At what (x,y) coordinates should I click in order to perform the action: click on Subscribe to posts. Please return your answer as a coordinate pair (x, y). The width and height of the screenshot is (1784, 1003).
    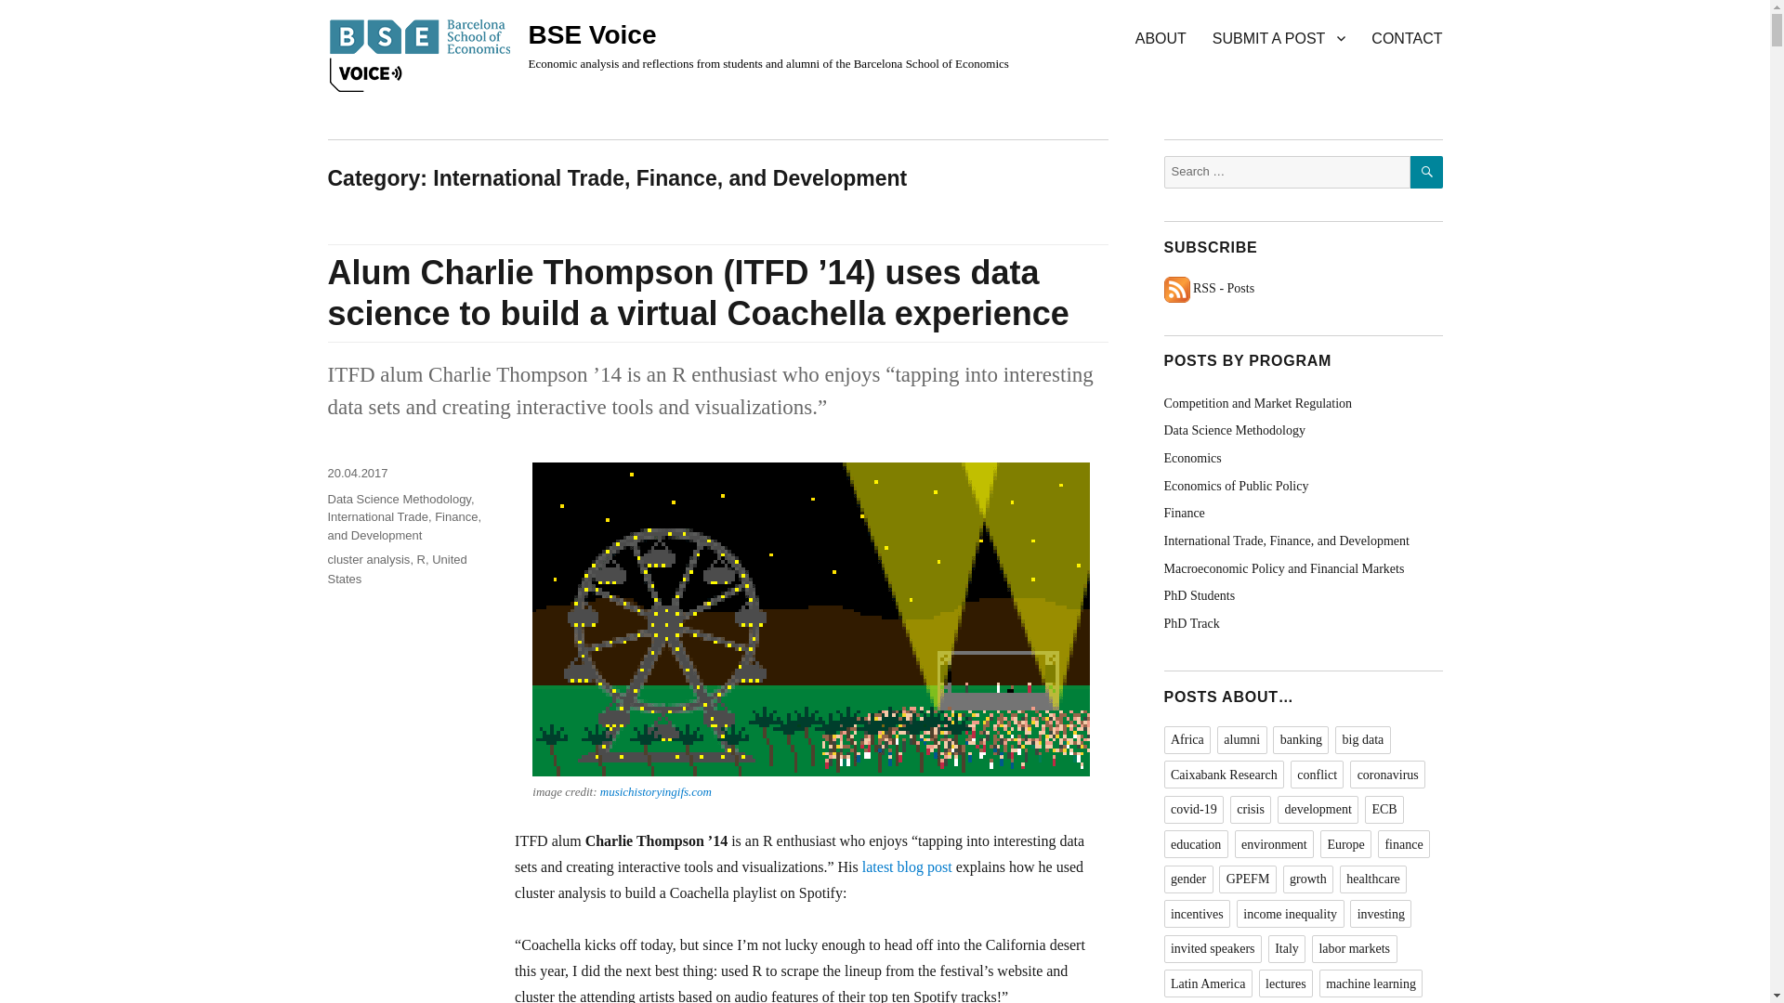
    Looking at the image, I should click on (1208, 288).